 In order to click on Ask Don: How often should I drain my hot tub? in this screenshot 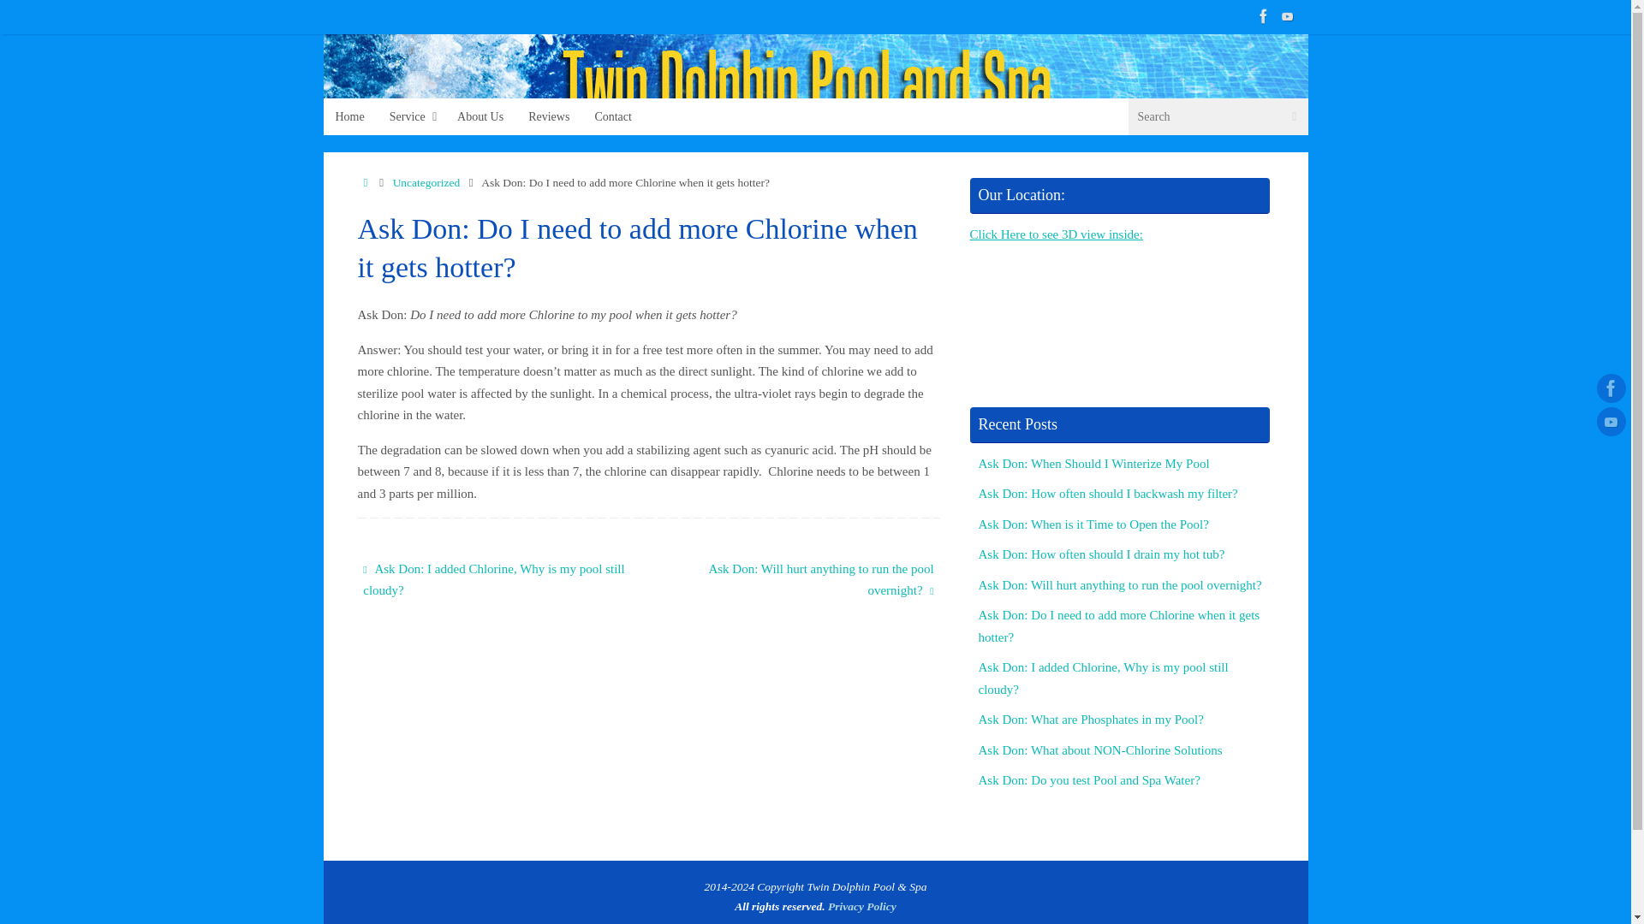, I will do `click(1101, 554)`.